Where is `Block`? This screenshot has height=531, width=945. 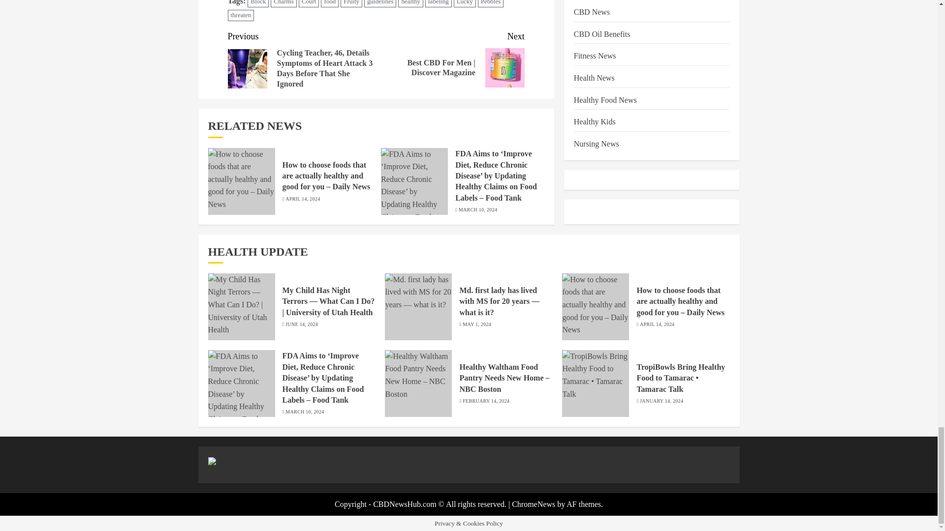
Block is located at coordinates (258, 4).